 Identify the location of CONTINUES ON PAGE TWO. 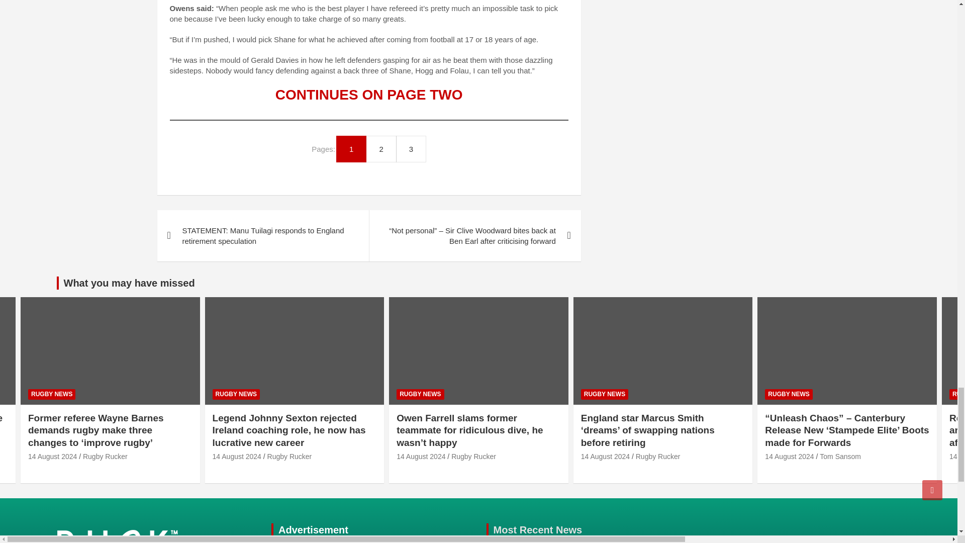
(369, 95).